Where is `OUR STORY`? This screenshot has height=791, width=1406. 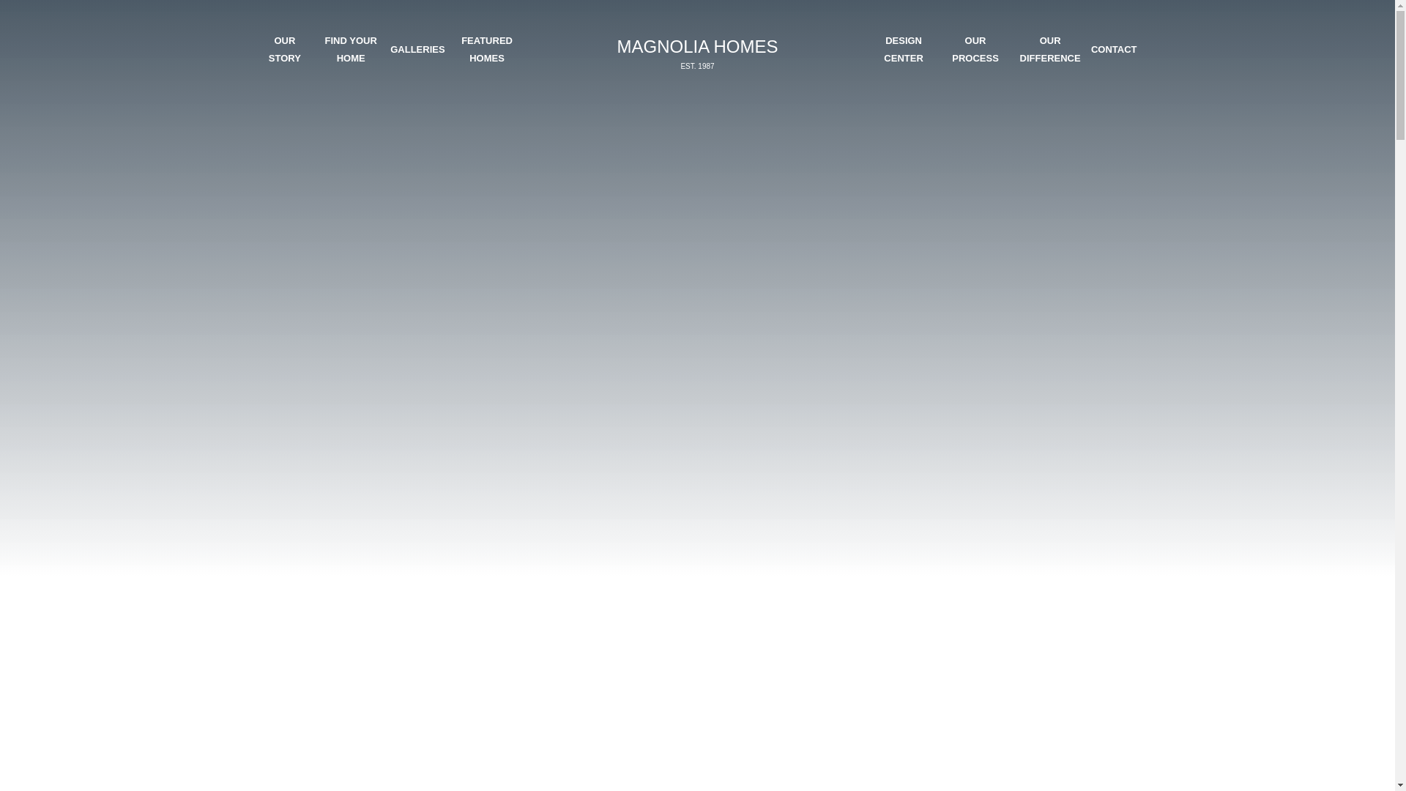
OUR STORY is located at coordinates (696, 53).